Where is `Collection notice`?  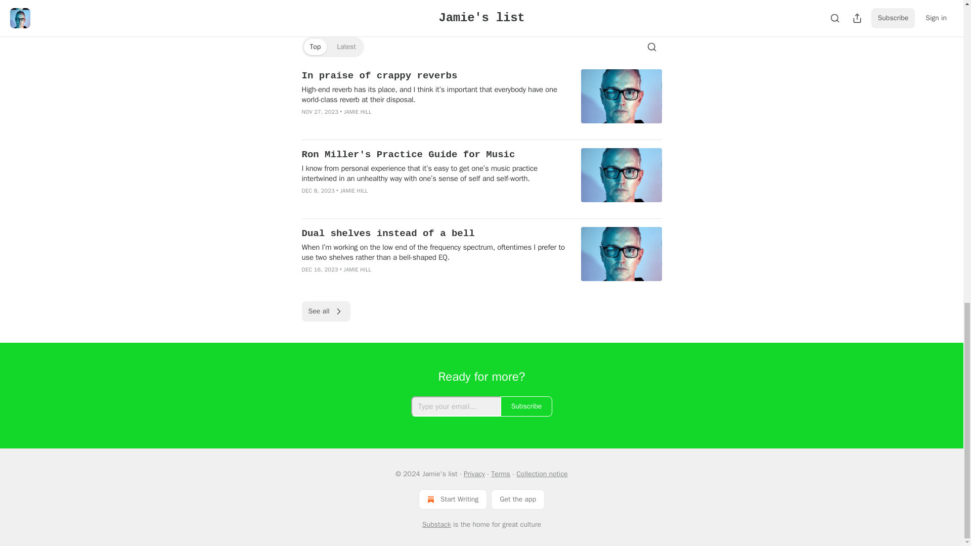 Collection notice is located at coordinates (542, 474).